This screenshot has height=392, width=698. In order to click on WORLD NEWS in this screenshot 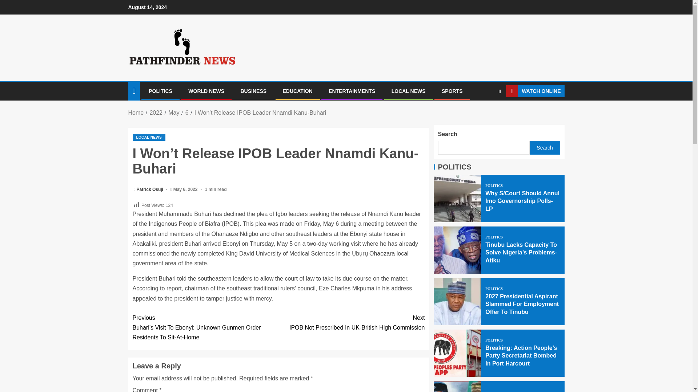, I will do `click(206, 91)`.